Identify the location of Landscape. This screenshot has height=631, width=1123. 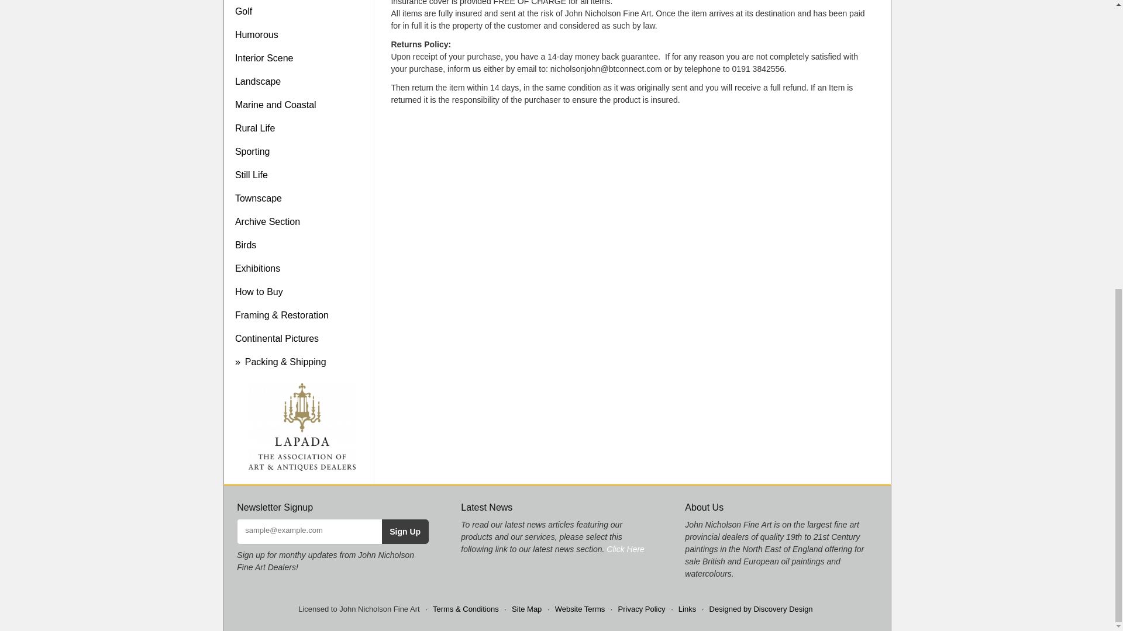
(302, 81).